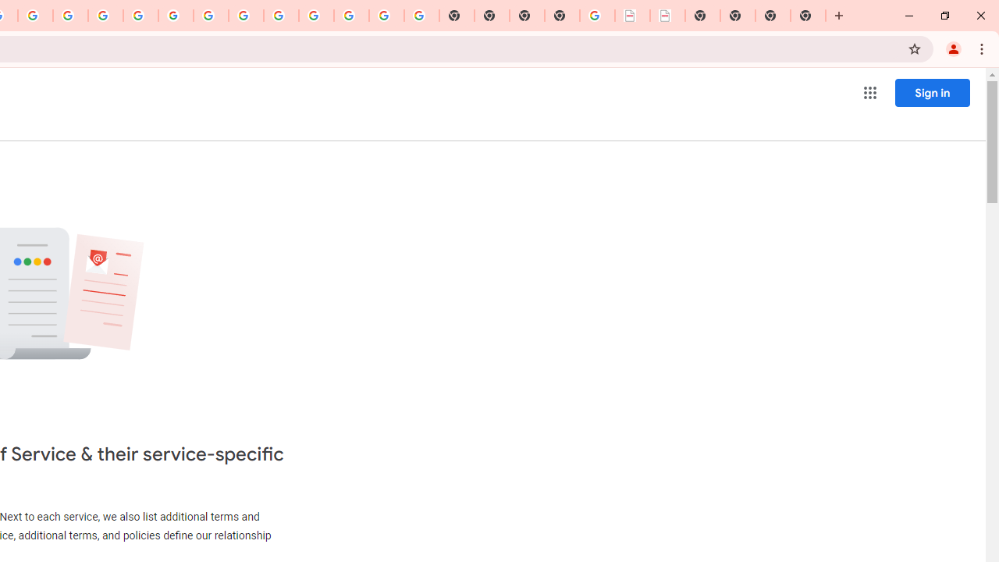  I want to click on Privacy Help Center - Policies Help, so click(70, 16).